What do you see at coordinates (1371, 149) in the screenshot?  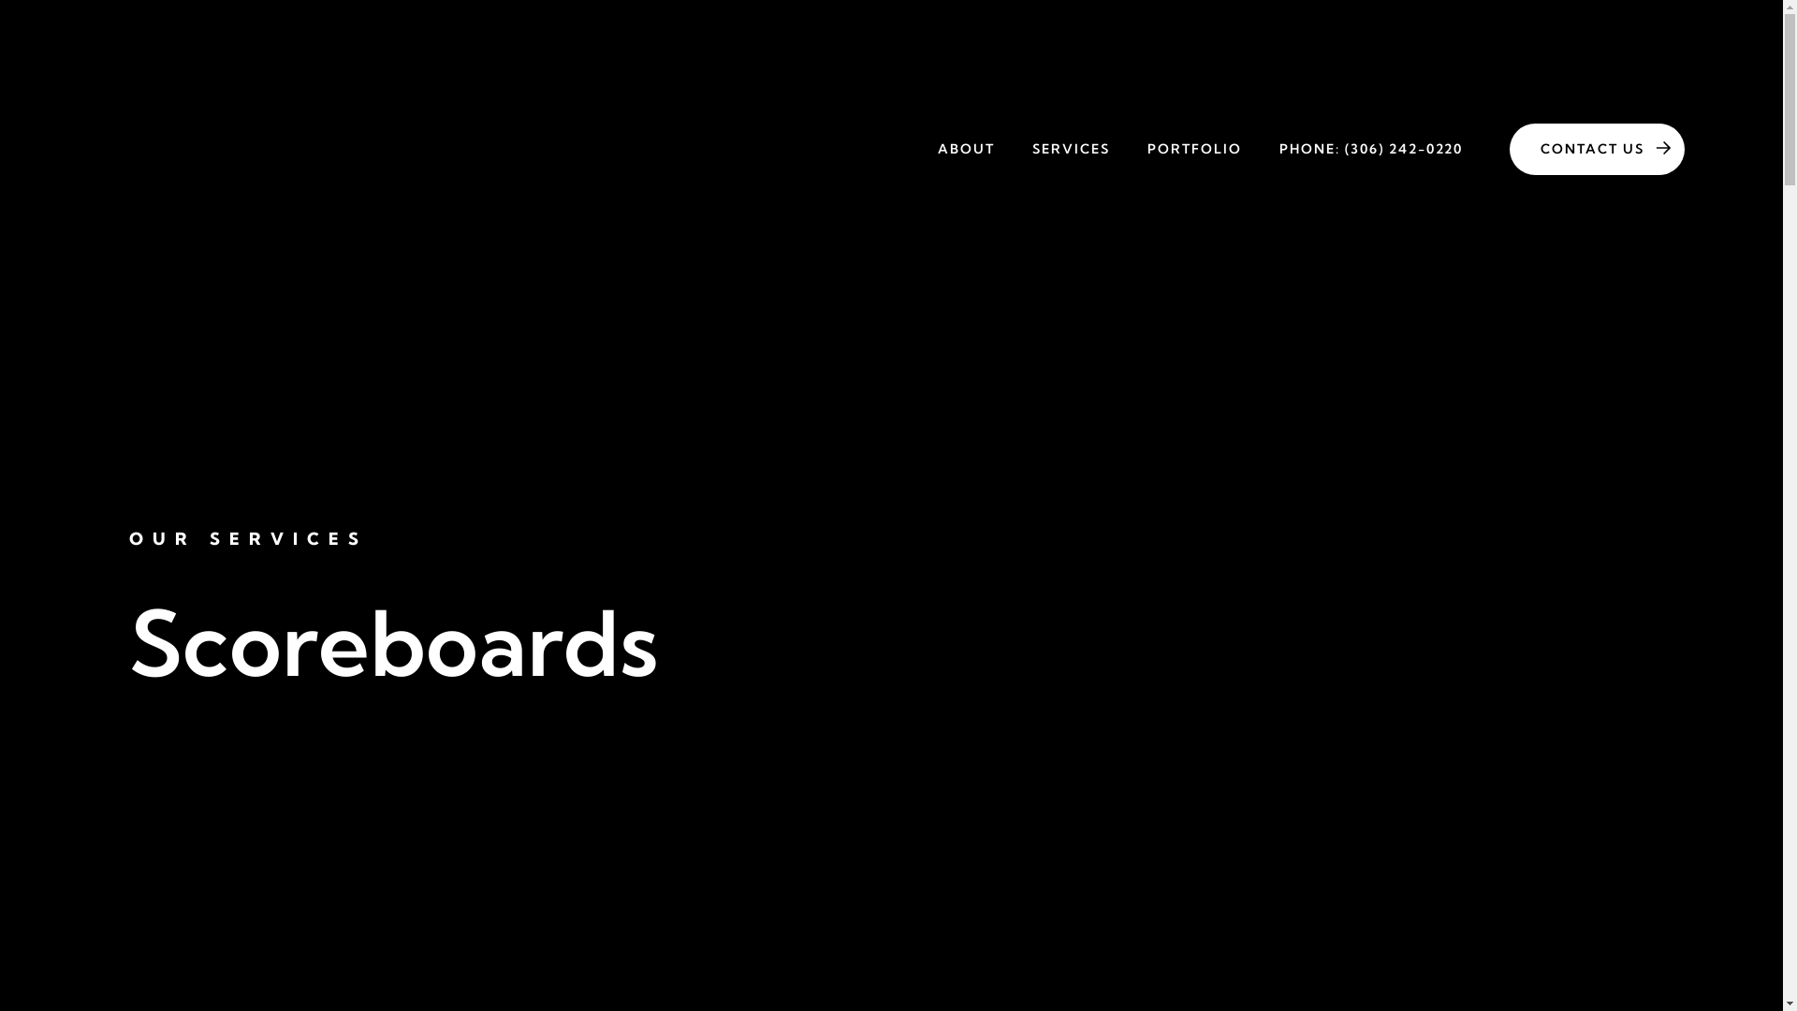 I see `PHONE: (306) 242-0220` at bounding box center [1371, 149].